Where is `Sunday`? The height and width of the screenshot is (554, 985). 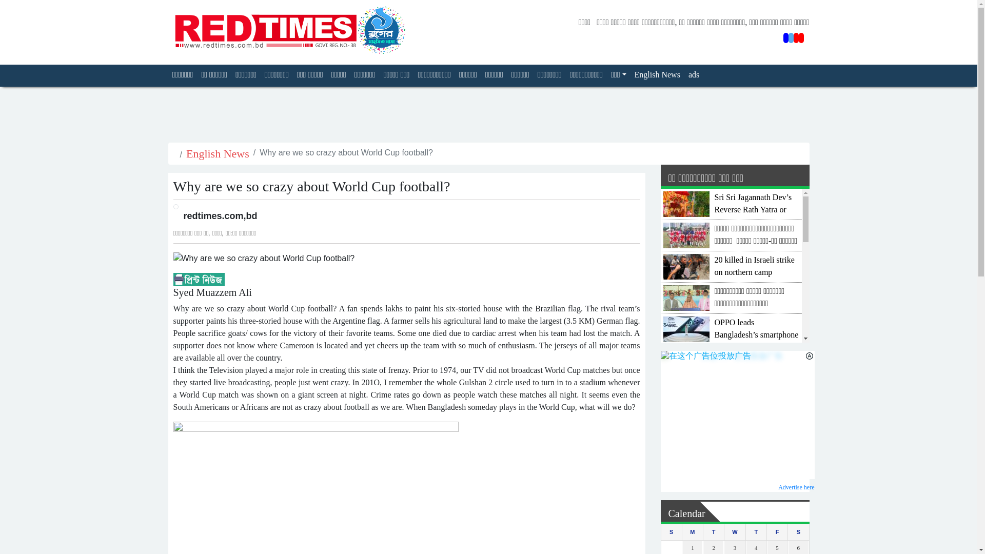
Sunday is located at coordinates (671, 532).